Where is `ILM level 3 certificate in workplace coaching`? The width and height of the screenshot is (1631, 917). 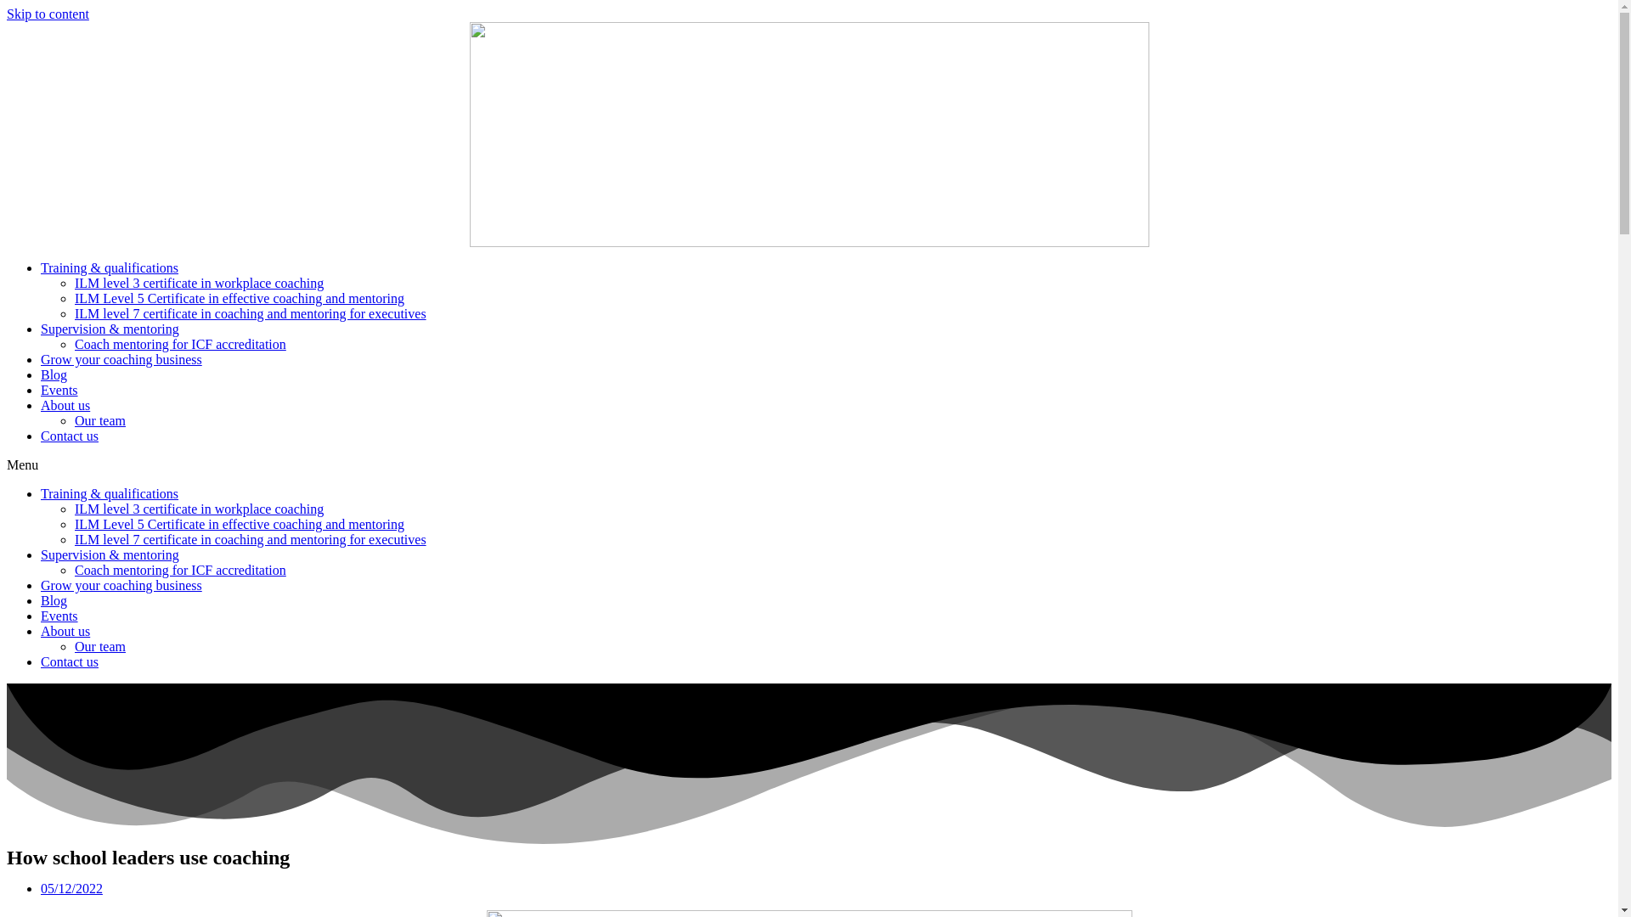 ILM level 3 certificate in workplace coaching is located at coordinates (199, 509).